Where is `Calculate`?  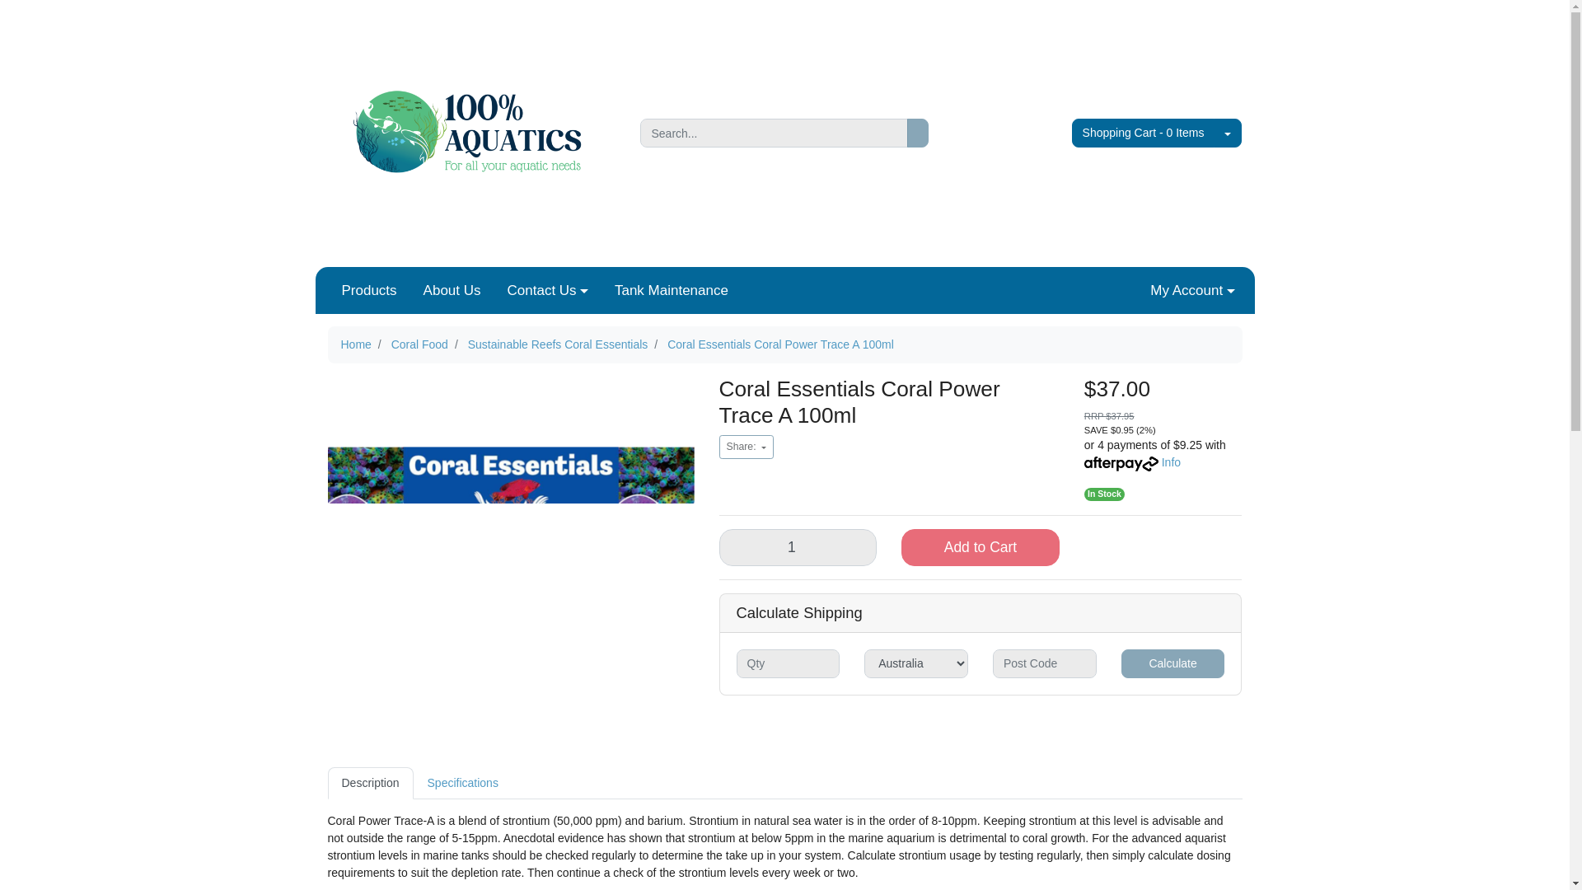 Calculate is located at coordinates (1173, 663).